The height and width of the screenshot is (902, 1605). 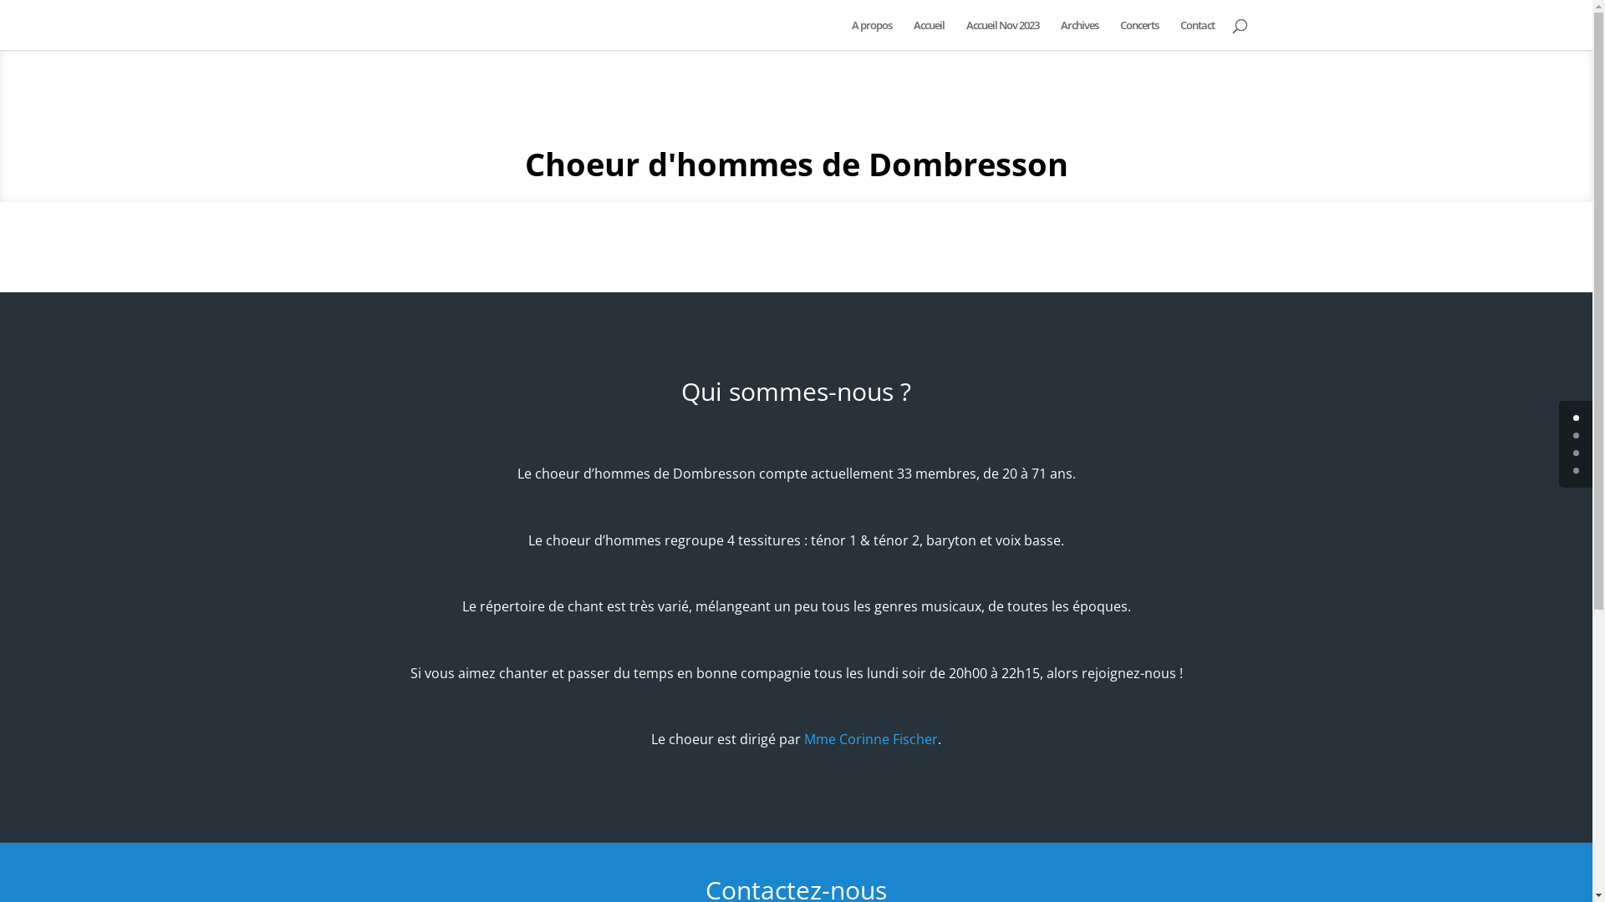 What do you see at coordinates (1577, 436) in the screenshot?
I see `1` at bounding box center [1577, 436].